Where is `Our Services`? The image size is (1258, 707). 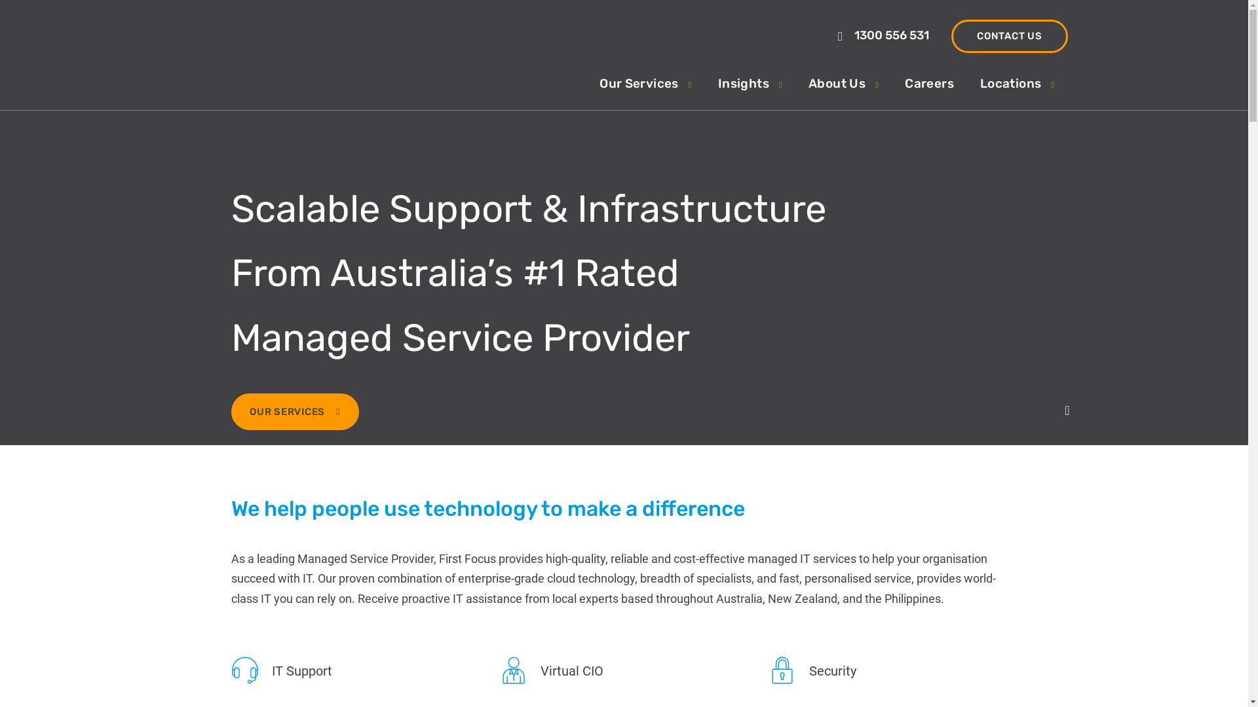
Our Services is located at coordinates (646, 92).